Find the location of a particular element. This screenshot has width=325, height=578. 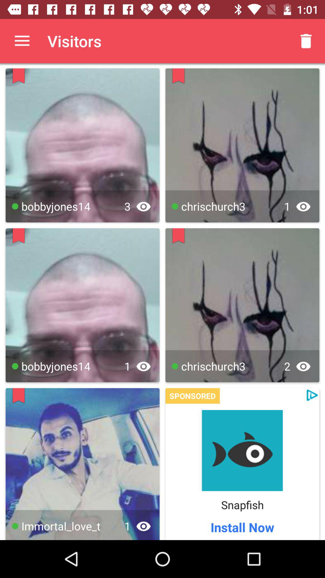

flip to sponsored is located at coordinates (193, 396).